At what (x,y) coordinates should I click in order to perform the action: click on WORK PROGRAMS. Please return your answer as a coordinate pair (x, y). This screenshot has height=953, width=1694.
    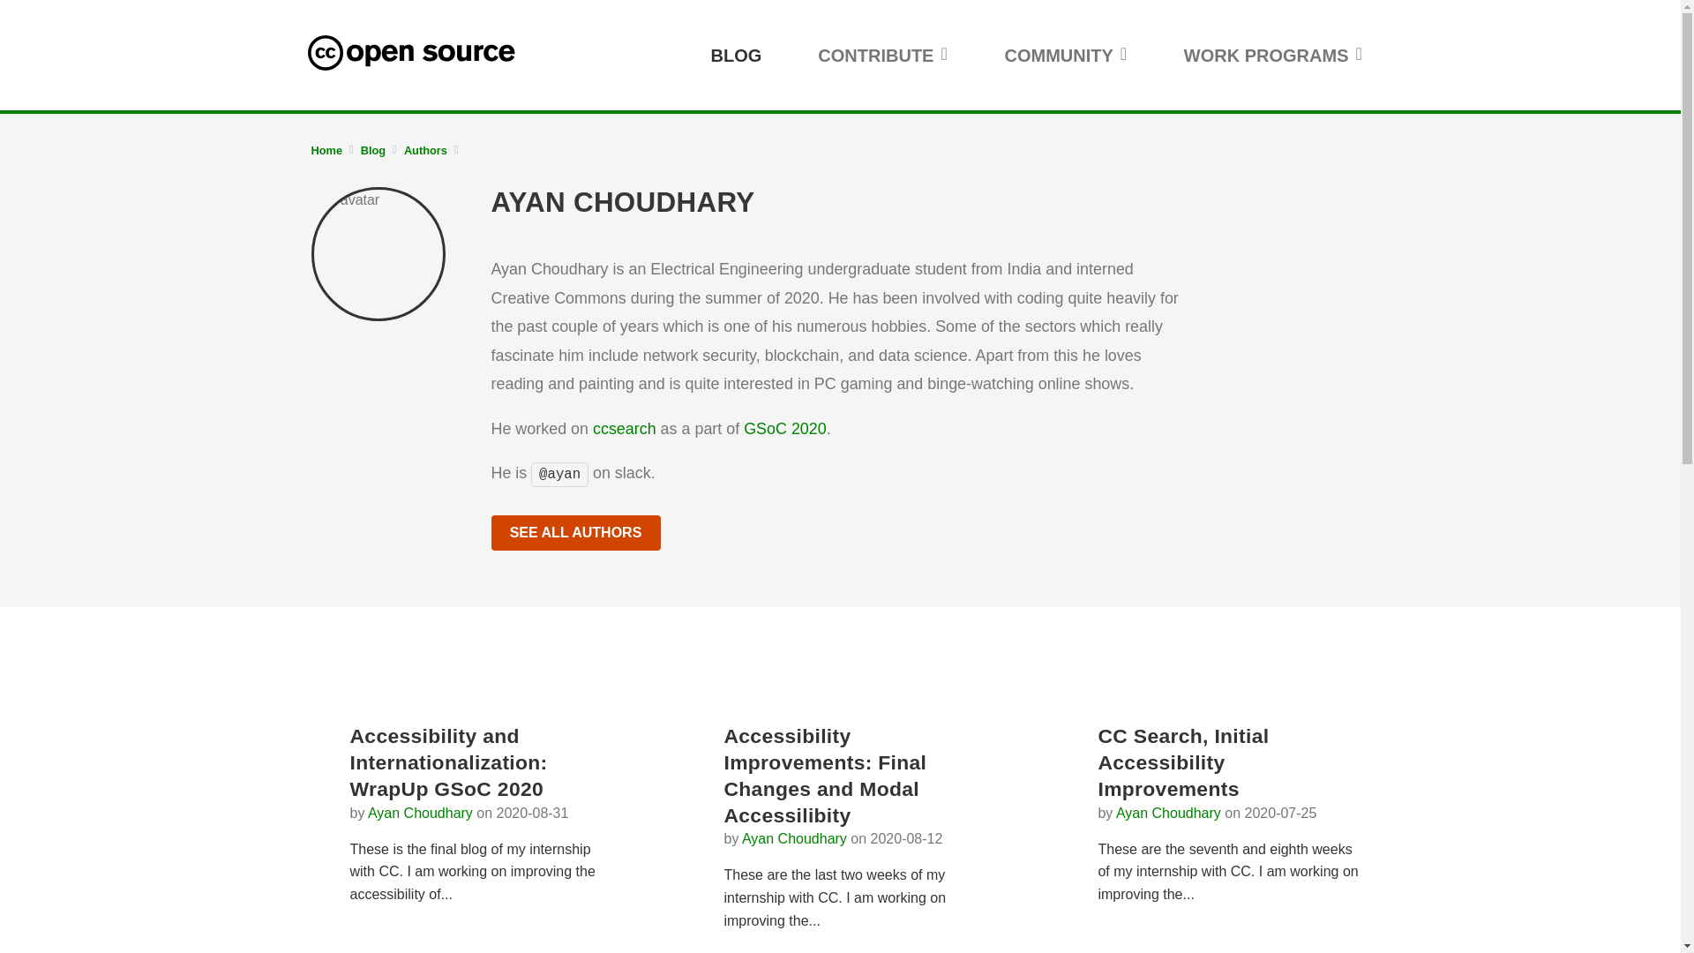
    Looking at the image, I should click on (1274, 55).